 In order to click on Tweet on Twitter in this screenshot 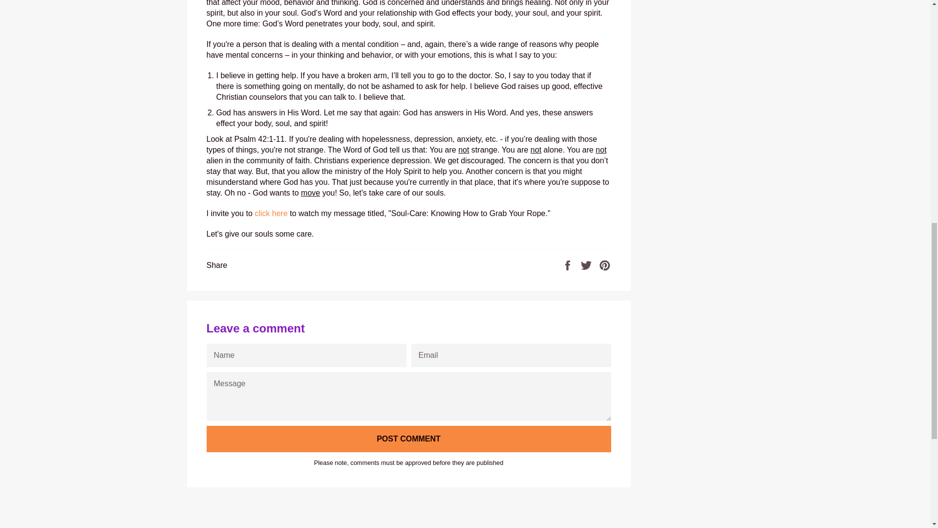, I will do `click(587, 264)`.